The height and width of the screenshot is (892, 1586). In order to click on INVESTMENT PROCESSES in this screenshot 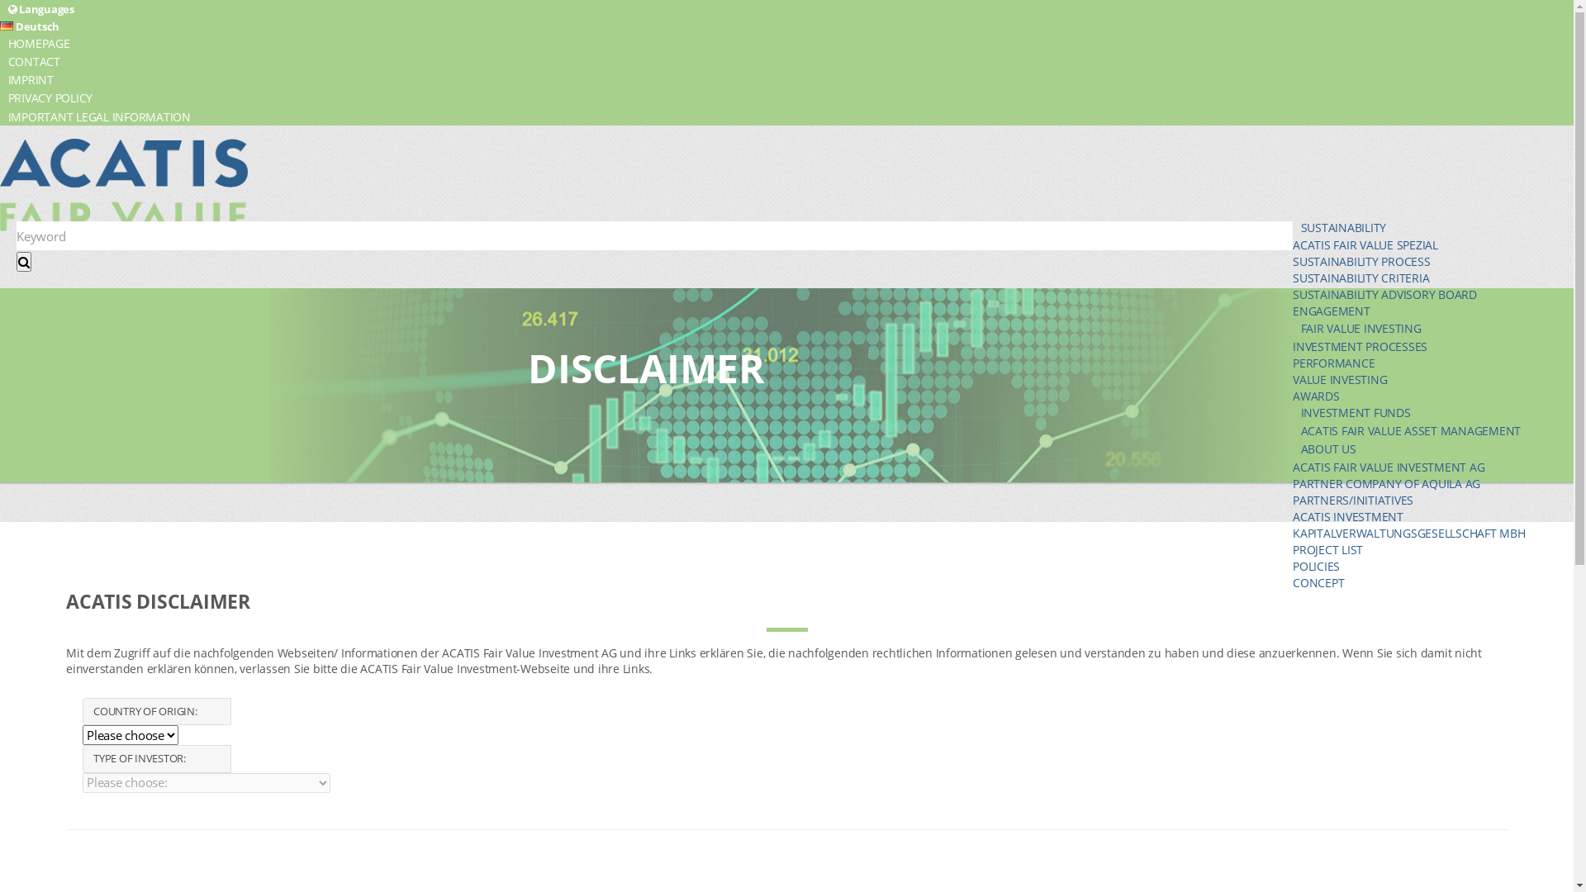, I will do `click(1360, 347)`.